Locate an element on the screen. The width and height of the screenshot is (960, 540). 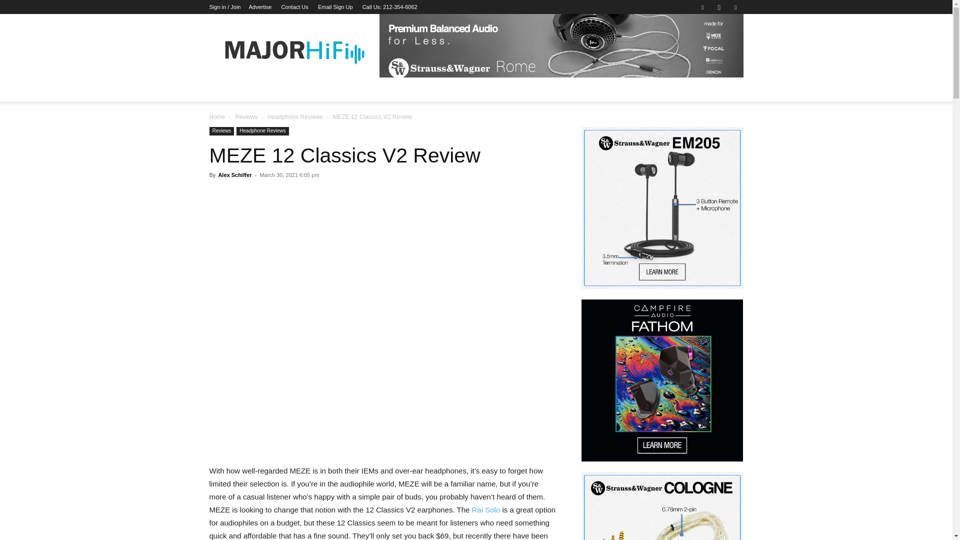
View all posts in Headphone Reviews is located at coordinates (295, 116).